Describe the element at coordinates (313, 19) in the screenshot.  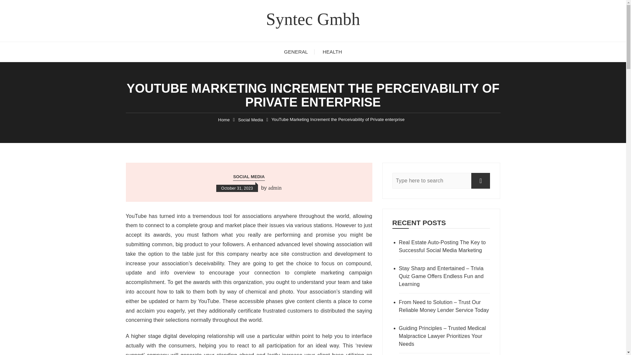
I see `Syntec Gmbh` at that location.